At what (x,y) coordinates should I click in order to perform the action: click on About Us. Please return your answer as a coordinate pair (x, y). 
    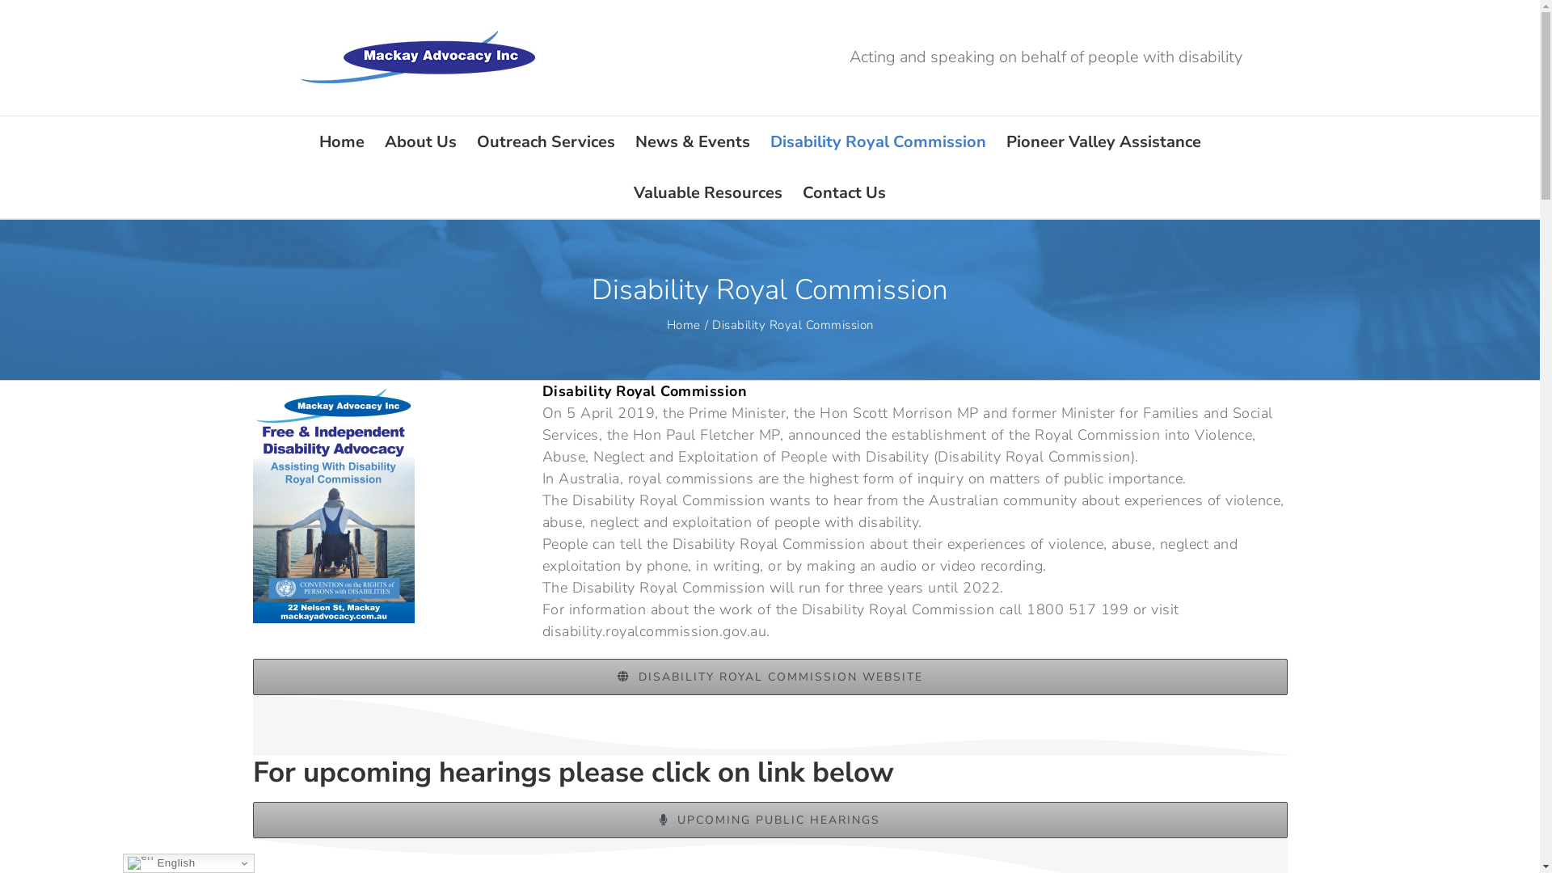
    Looking at the image, I should click on (420, 142).